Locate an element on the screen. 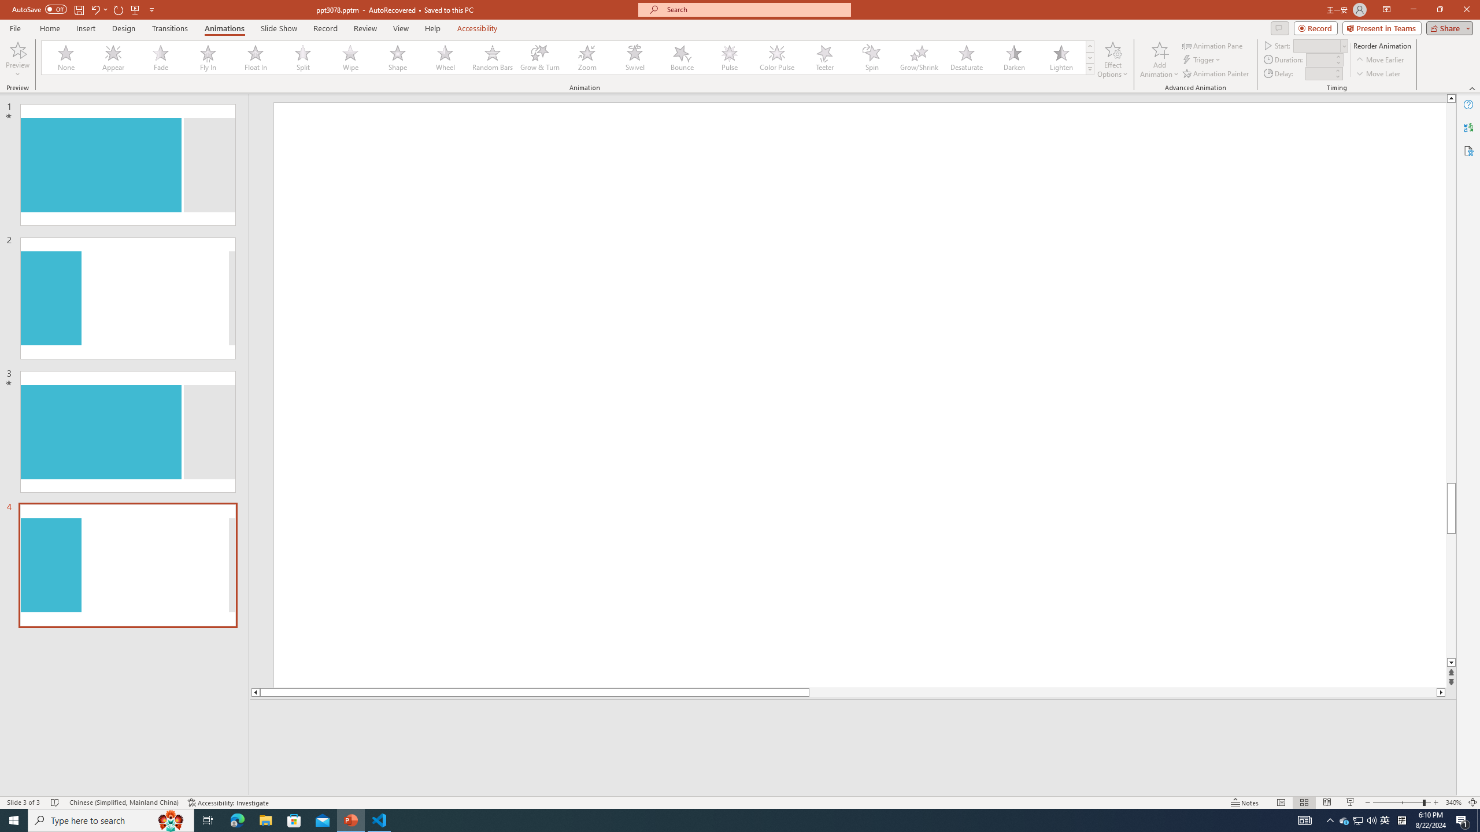 Image resolution: width=1480 pixels, height=832 pixels. Record is located at coordinates (1316, 28).